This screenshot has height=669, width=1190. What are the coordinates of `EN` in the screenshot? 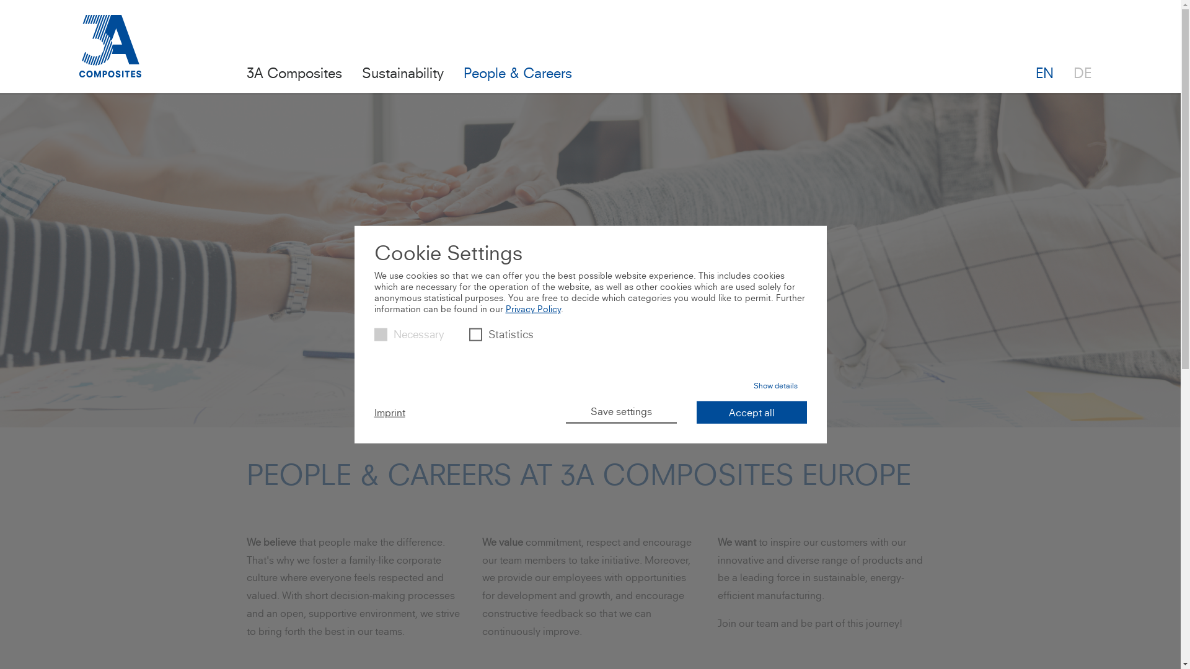 It's located at (1045, 72).